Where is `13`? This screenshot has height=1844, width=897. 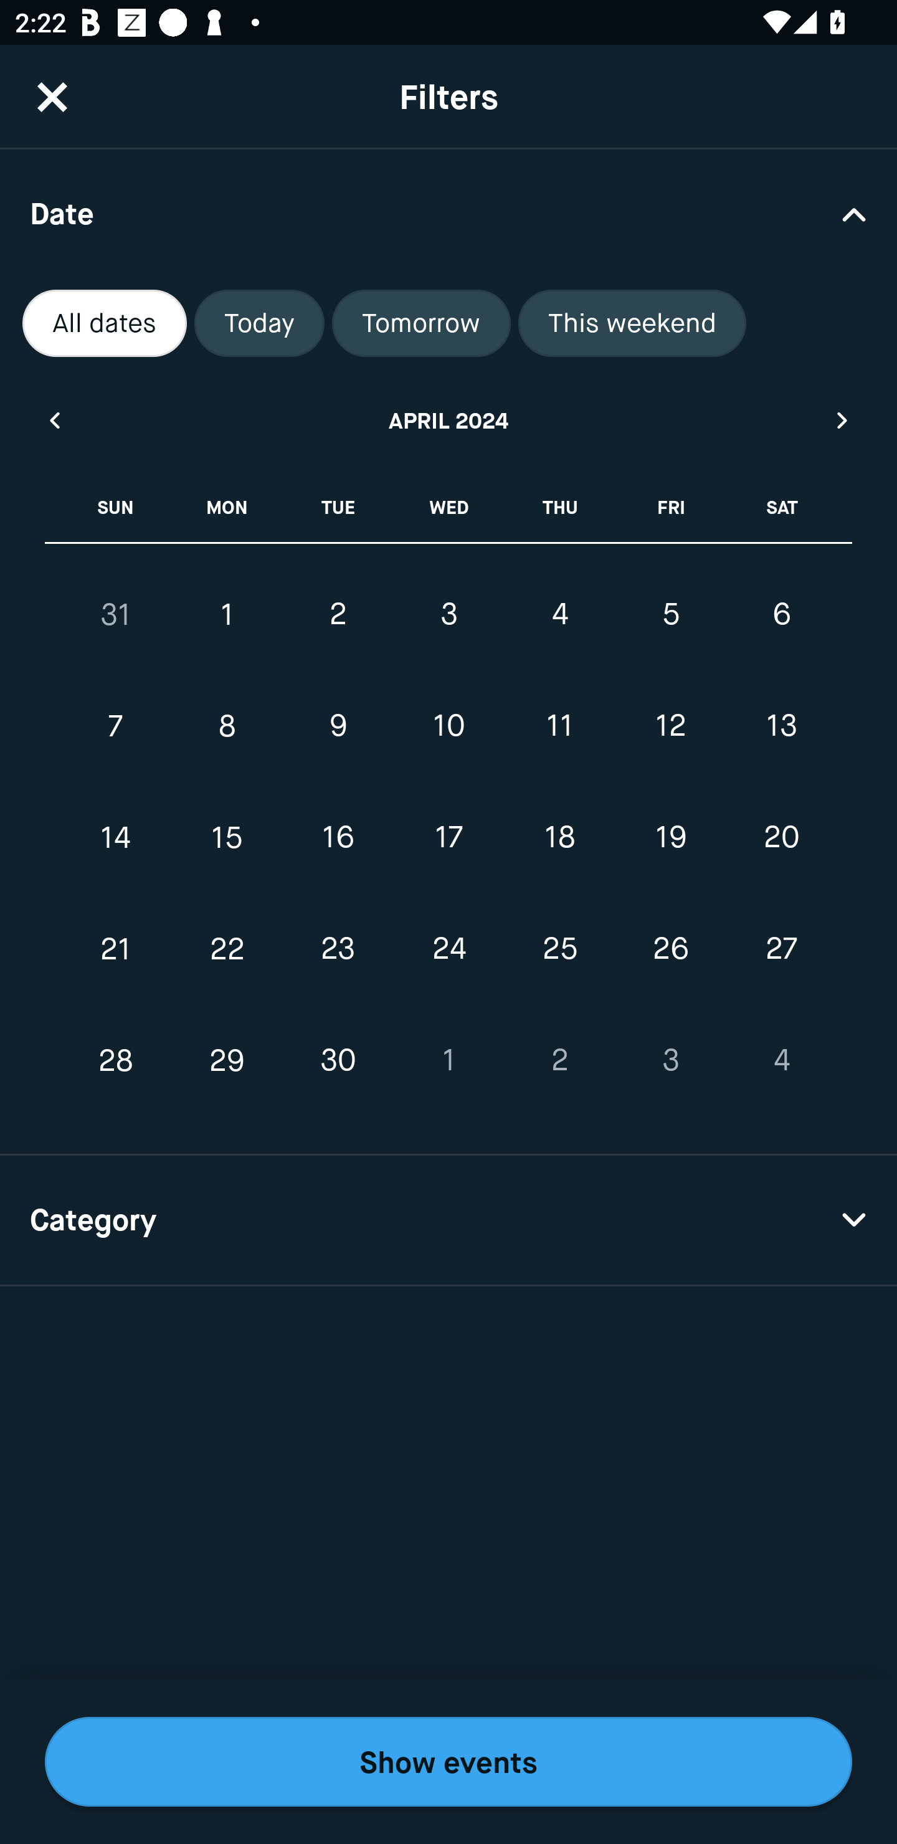 13 is located at coordinates (781, 726).